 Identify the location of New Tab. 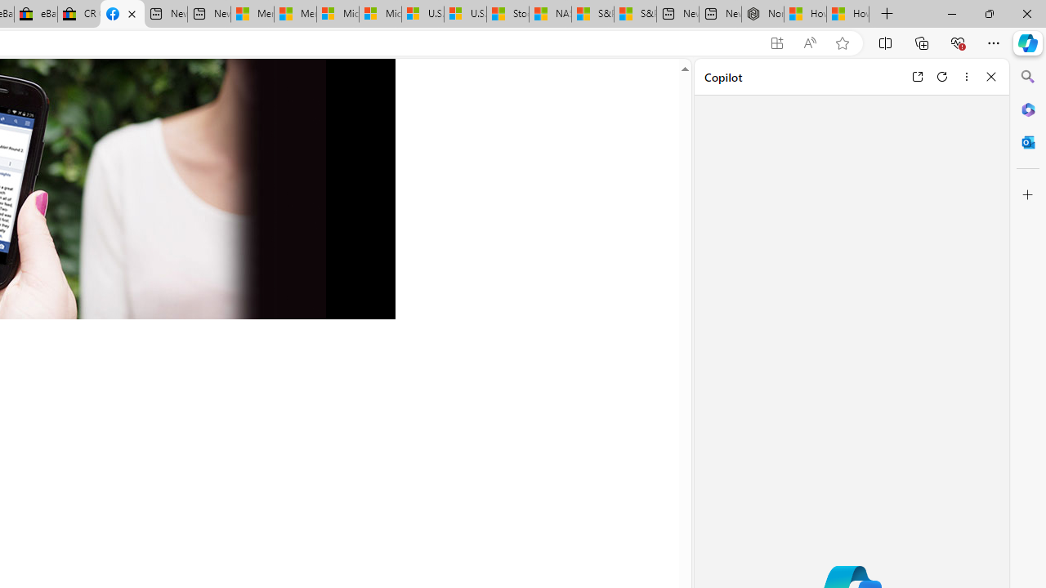
(887, 15).